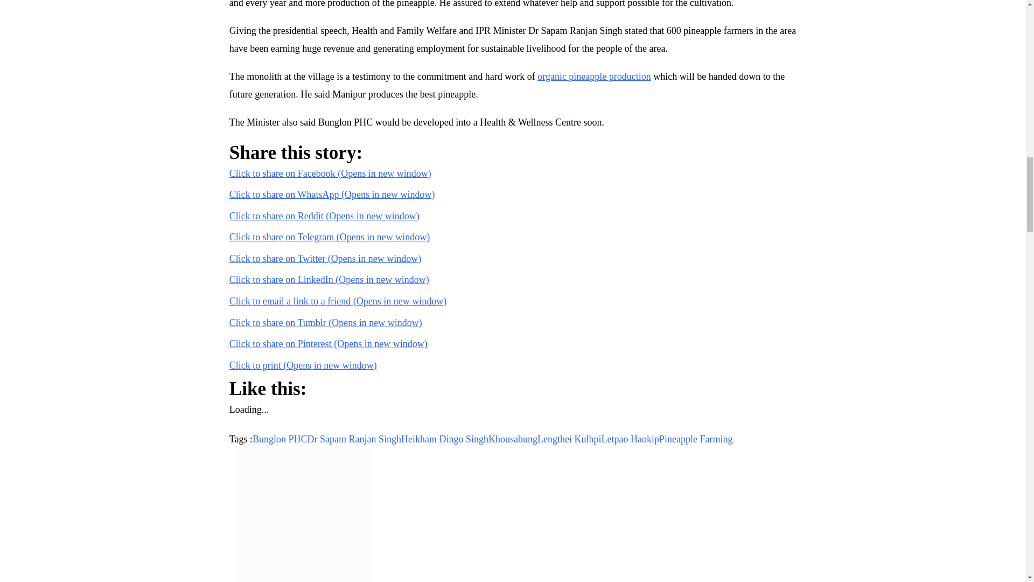 The image size is (1034, 582). I want to click on Click to print, so click(303, 365).